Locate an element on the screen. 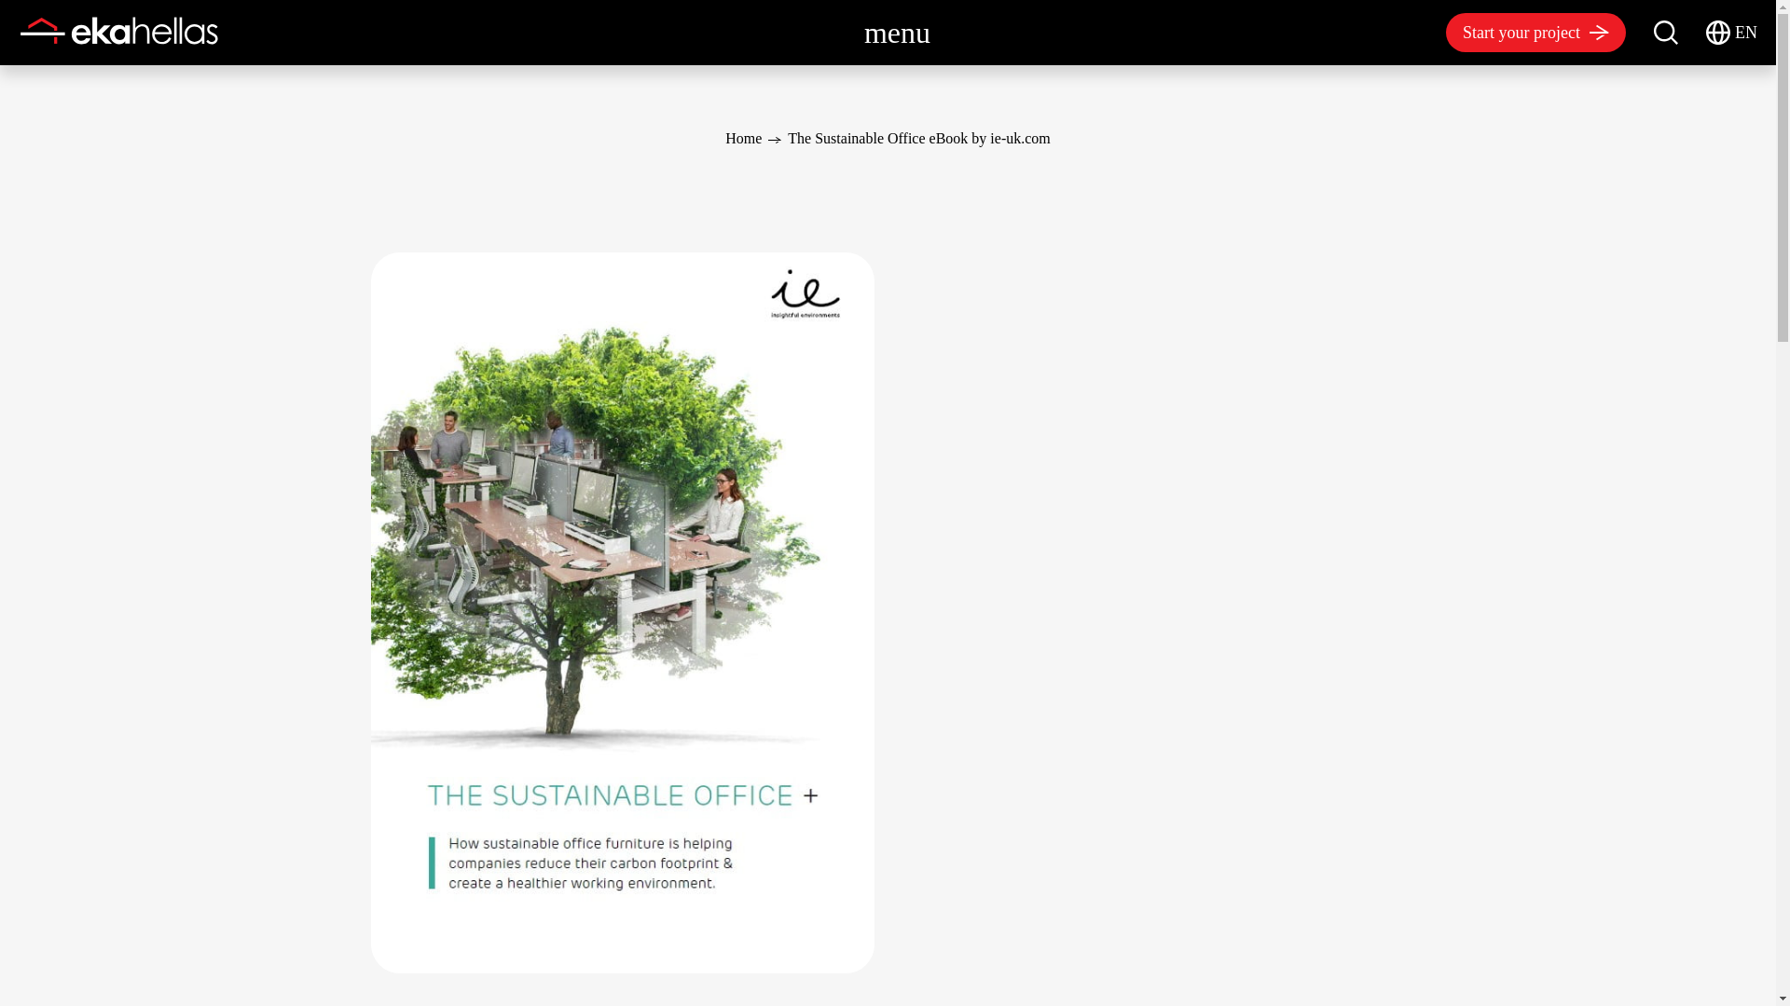  Integrated Office Solution Providers is located at coordinates (119, 30).